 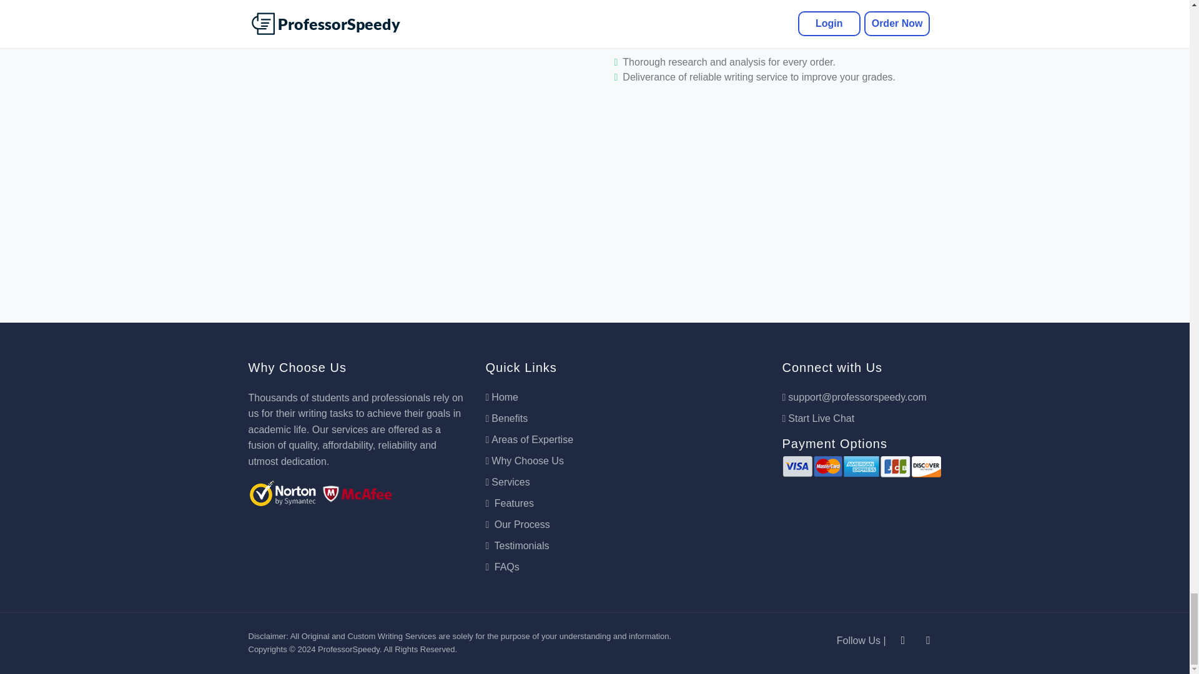 What do you see at coordinates (506, 418) in the screenshot?
I see `Benefits` at bounding box center [506, 418].